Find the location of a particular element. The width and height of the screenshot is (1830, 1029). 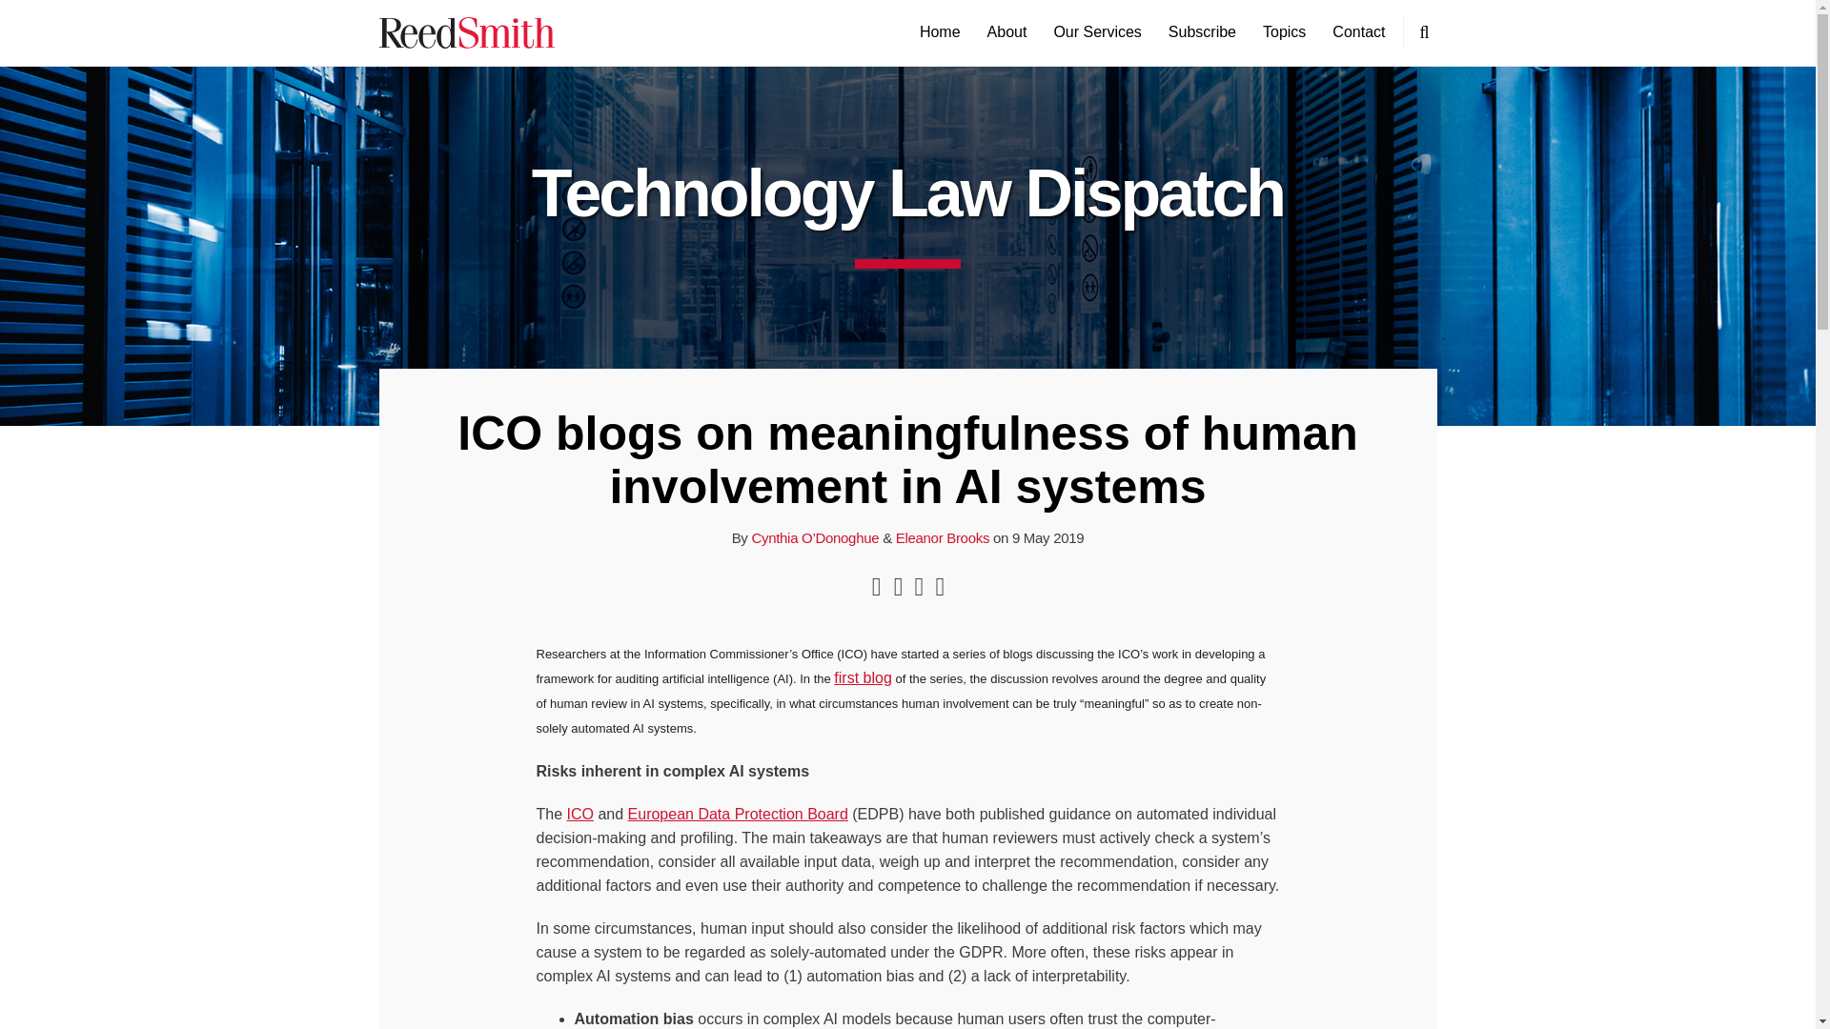

About is located at coordinates (1006, 32).